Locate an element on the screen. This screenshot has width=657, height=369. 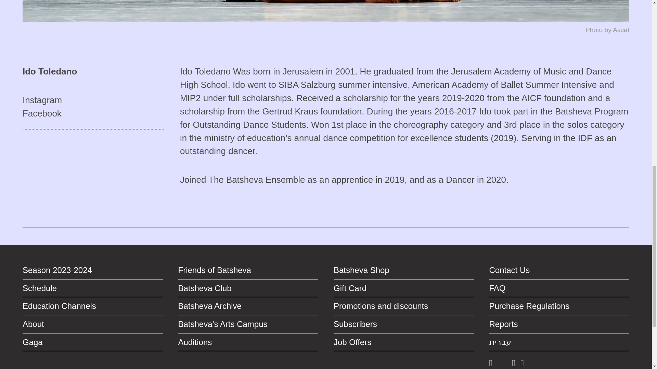
Batsheva Archive is located at coordinates (248, 306).